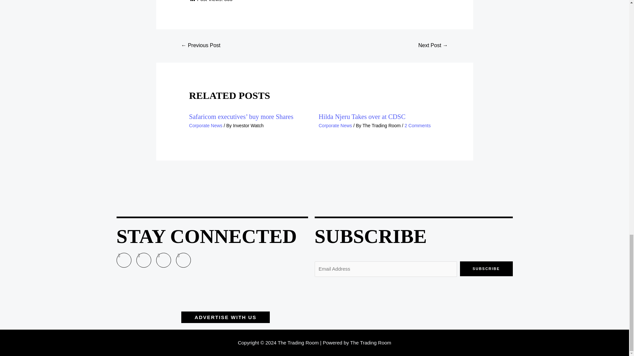 This screenshot has height=356, width=634. What do you see at coordinates (205, 125) in the screenshot?
I see `Corporate News` at bounding box center [205, 125].